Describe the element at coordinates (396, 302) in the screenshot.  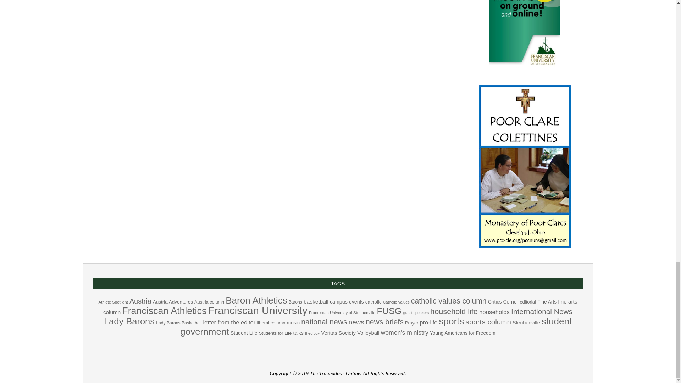
I see `Catholic Values` at that location.